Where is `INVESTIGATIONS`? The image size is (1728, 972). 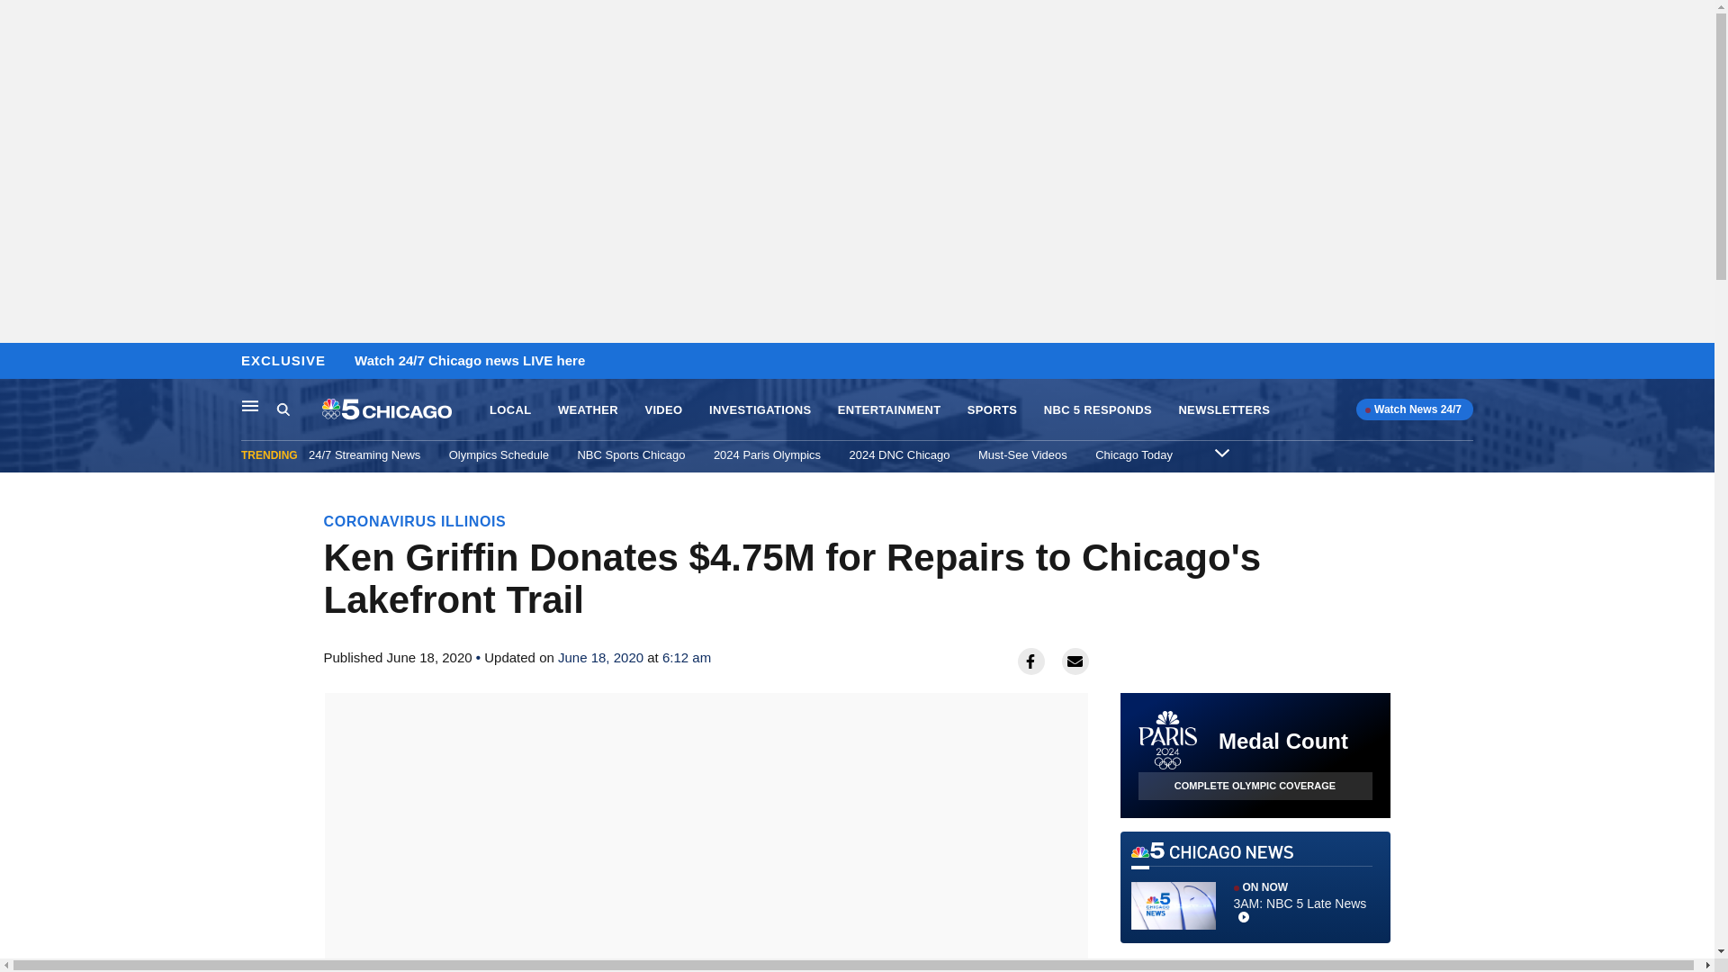
INVESTIGATIONS is located at coordinates (760, 410).